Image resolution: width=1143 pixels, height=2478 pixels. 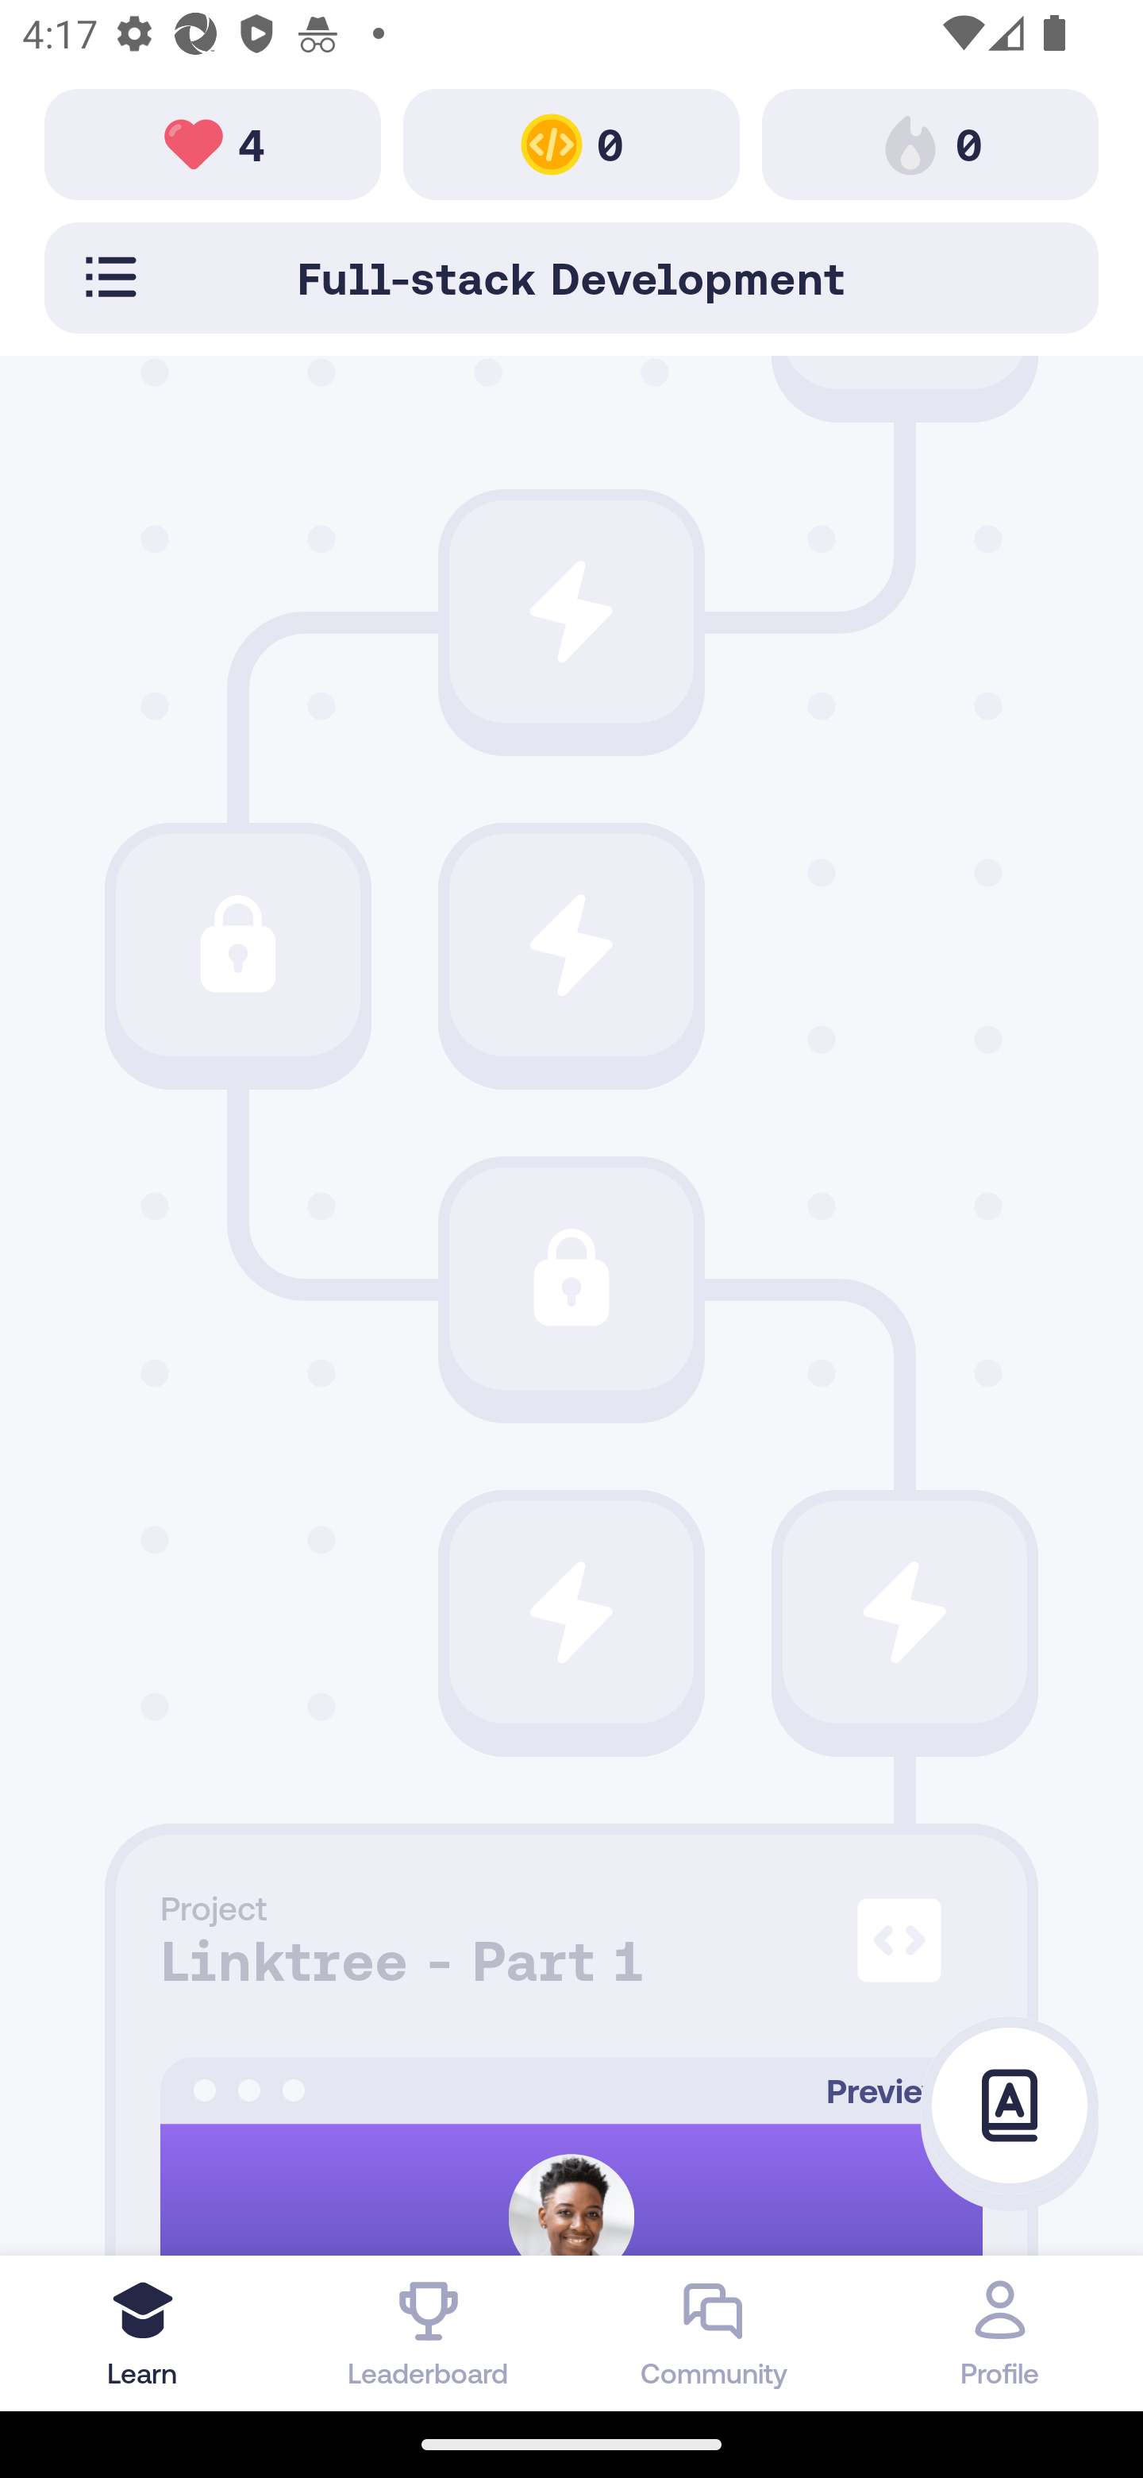 What do you see at coordinates (571, 612) in the screenshot?
I see `Path Icon` at bounding box center [571, 612].